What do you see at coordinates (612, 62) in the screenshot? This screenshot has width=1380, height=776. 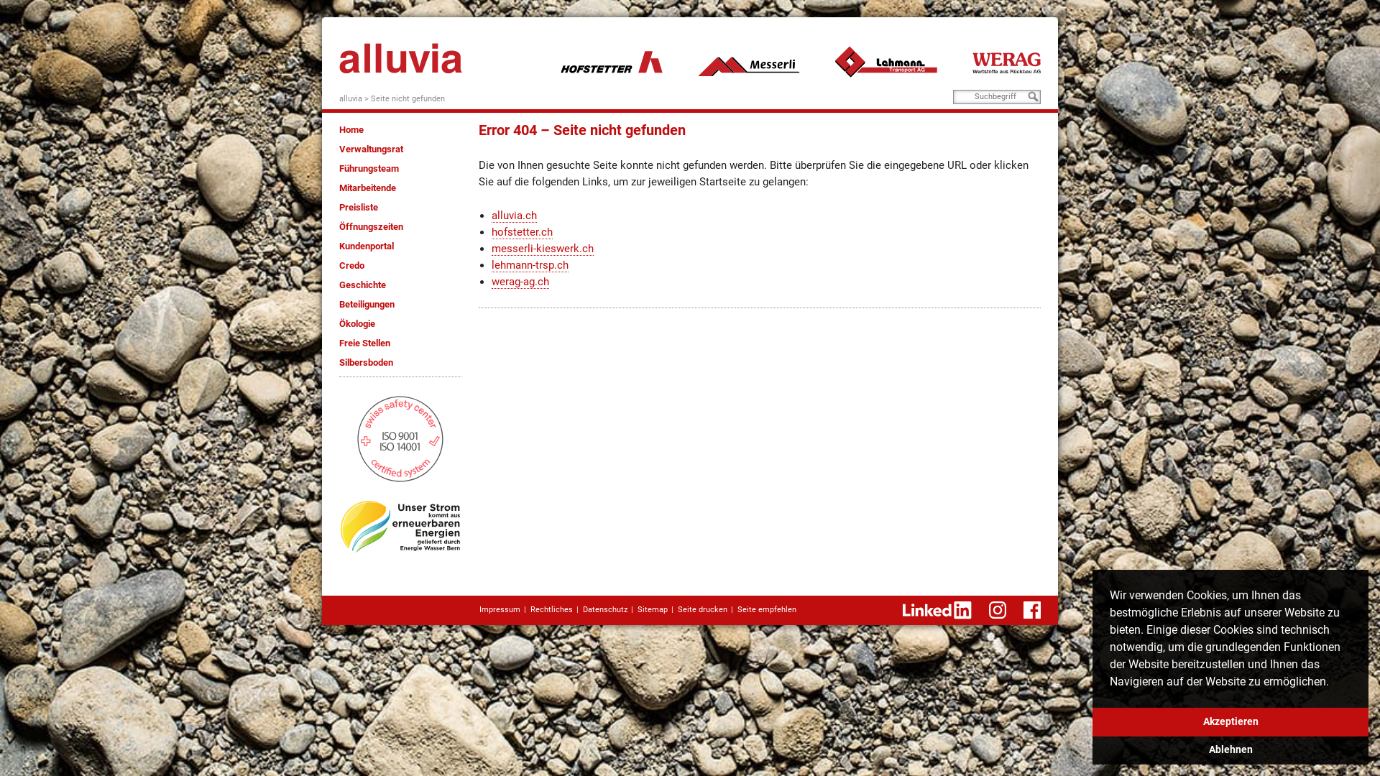 I see `hofstetter.ch` at bounding box center [612, 62].